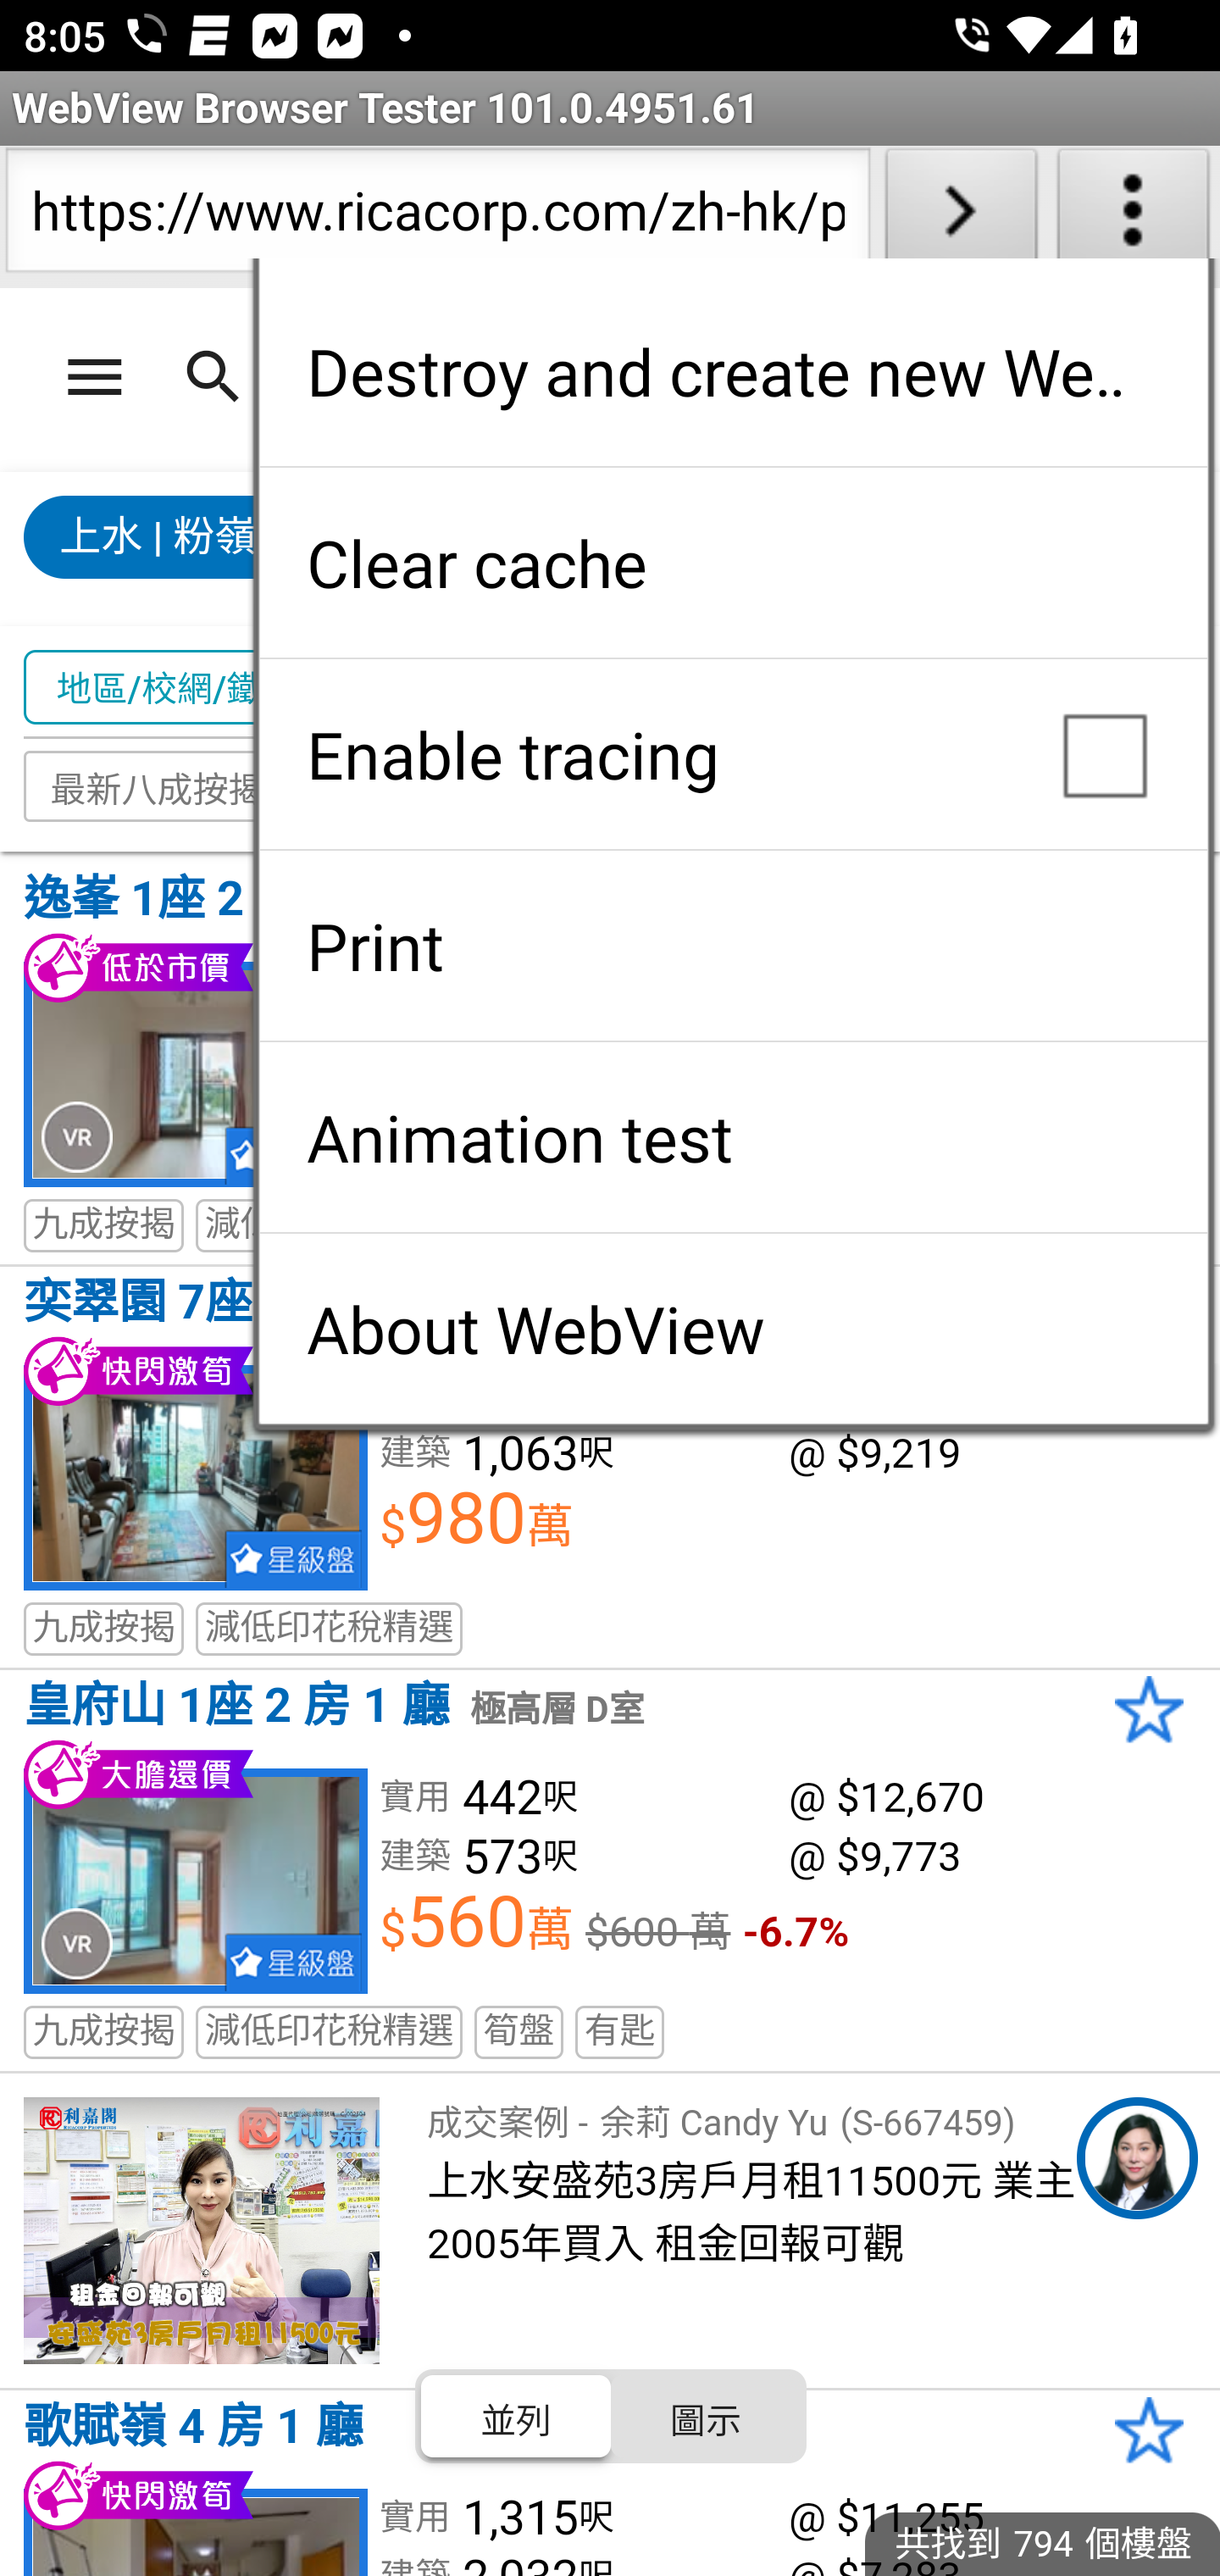 This screenshot has height=2576, width=1220. I want to click on Print, so click(733, 946).